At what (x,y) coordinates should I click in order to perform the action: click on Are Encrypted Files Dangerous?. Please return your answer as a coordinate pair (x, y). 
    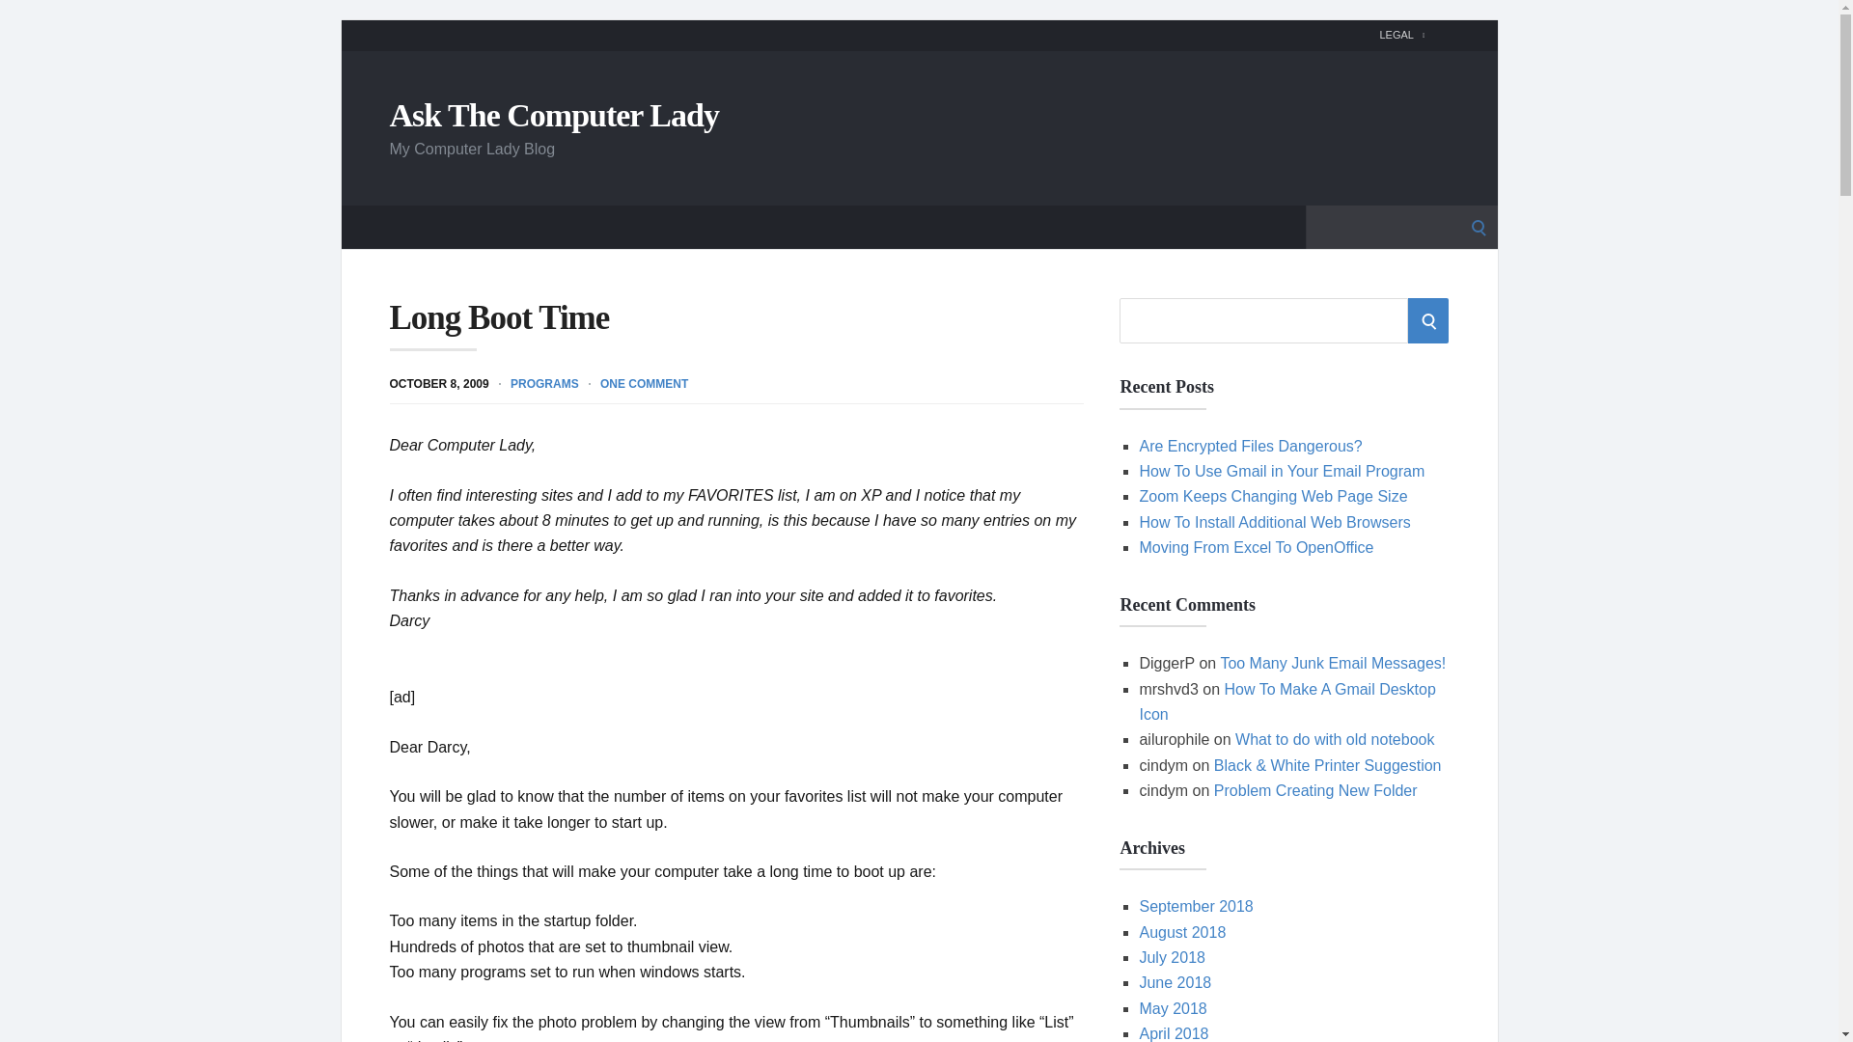
    Looking at the image, I should click on (1251, 446).